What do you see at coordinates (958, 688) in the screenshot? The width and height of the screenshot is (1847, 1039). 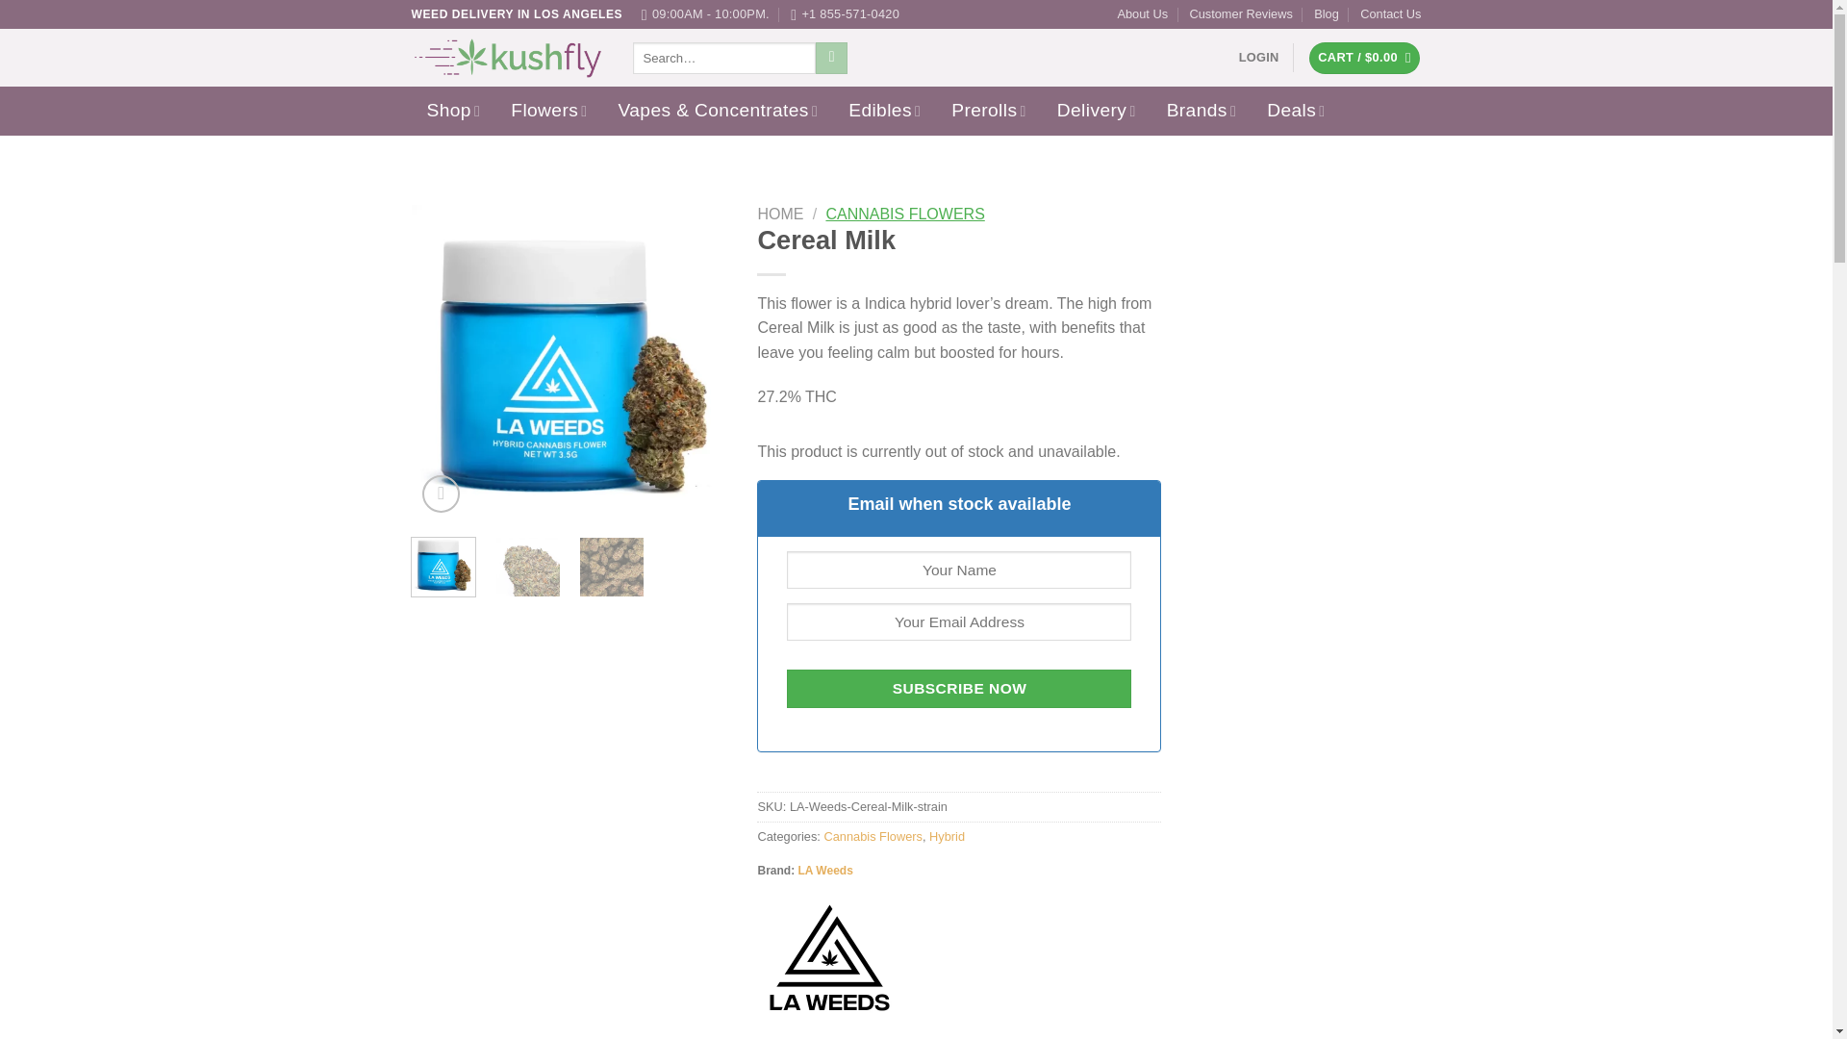 I see `Subscribe Now` at bounding box center [958, 688].